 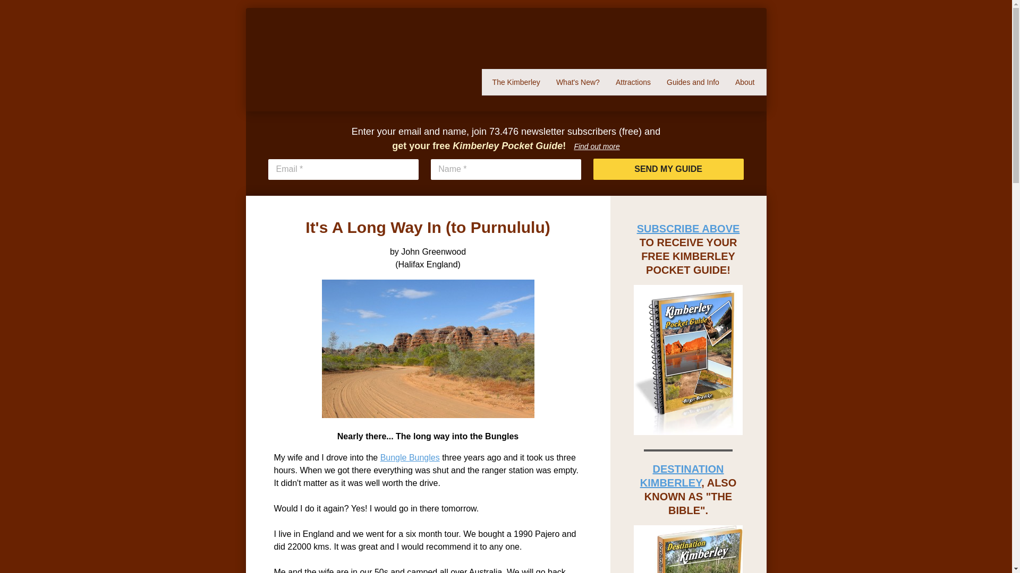 What do you see at coordinates (410, 457) in the screenshot?
I see `Bungle Bungles` at bounding box center [410, 457].